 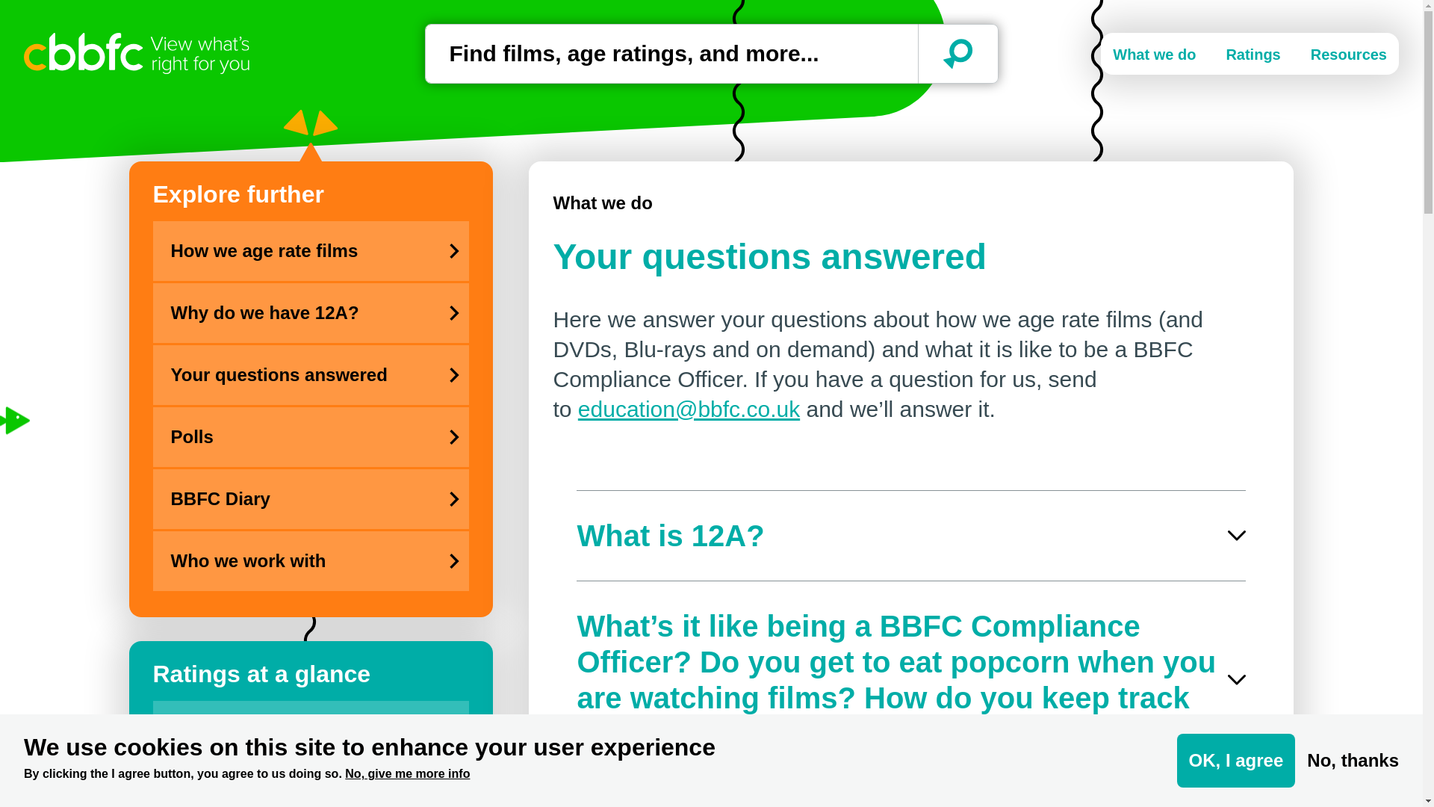 What do you see at coordinates (290, 560) in the screenshot?
I see `Who we work with` at bounding box center [290, 560].